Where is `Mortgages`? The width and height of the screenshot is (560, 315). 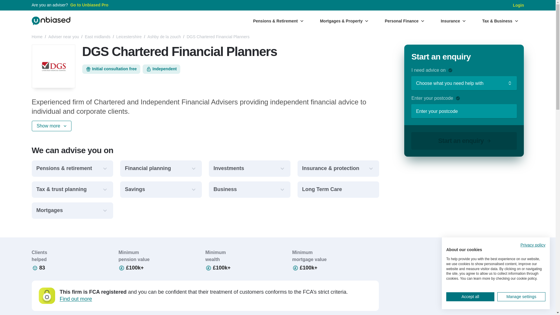
Mortgages is located at coordinates (72, 211).